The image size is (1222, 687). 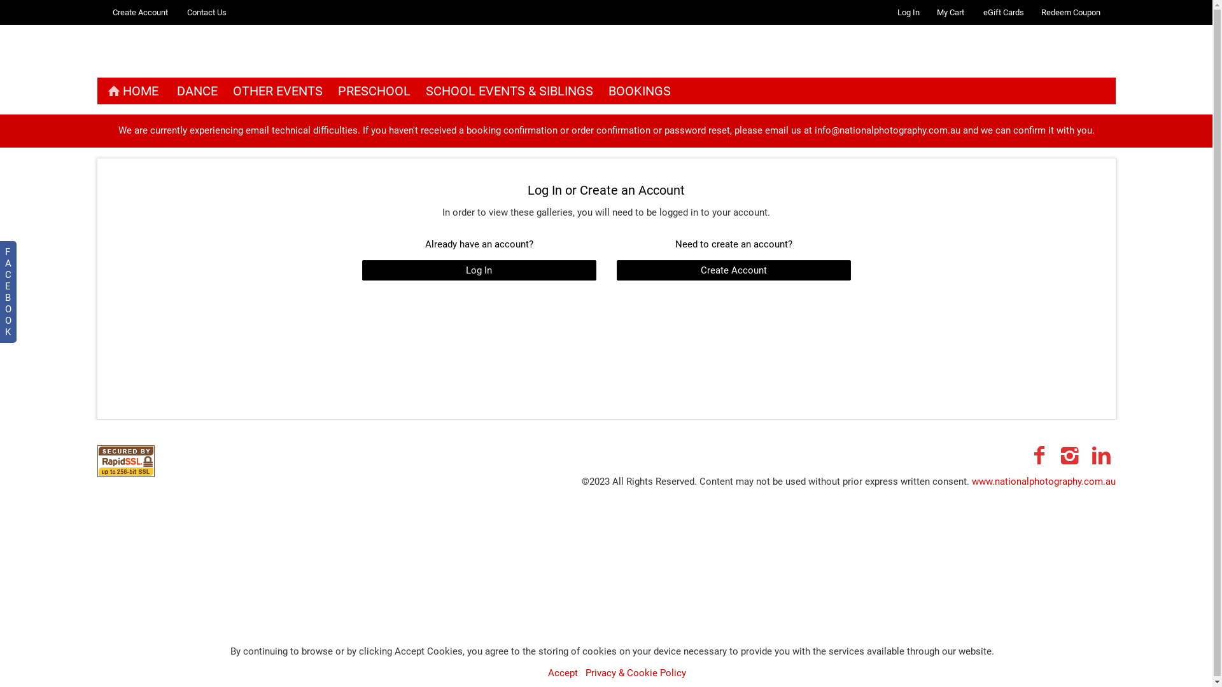 What do you see at coordinates (563, 673) in the screenshot?
I see `Accept` at bounding box center [563, 673].